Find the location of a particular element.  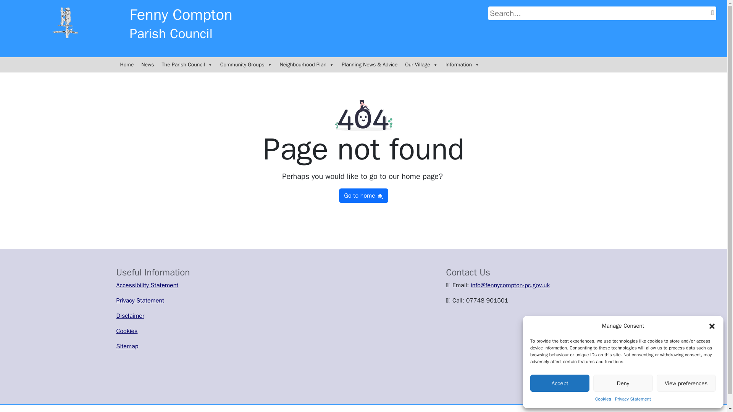

The Parish Council is located at coordinates (187, 65).